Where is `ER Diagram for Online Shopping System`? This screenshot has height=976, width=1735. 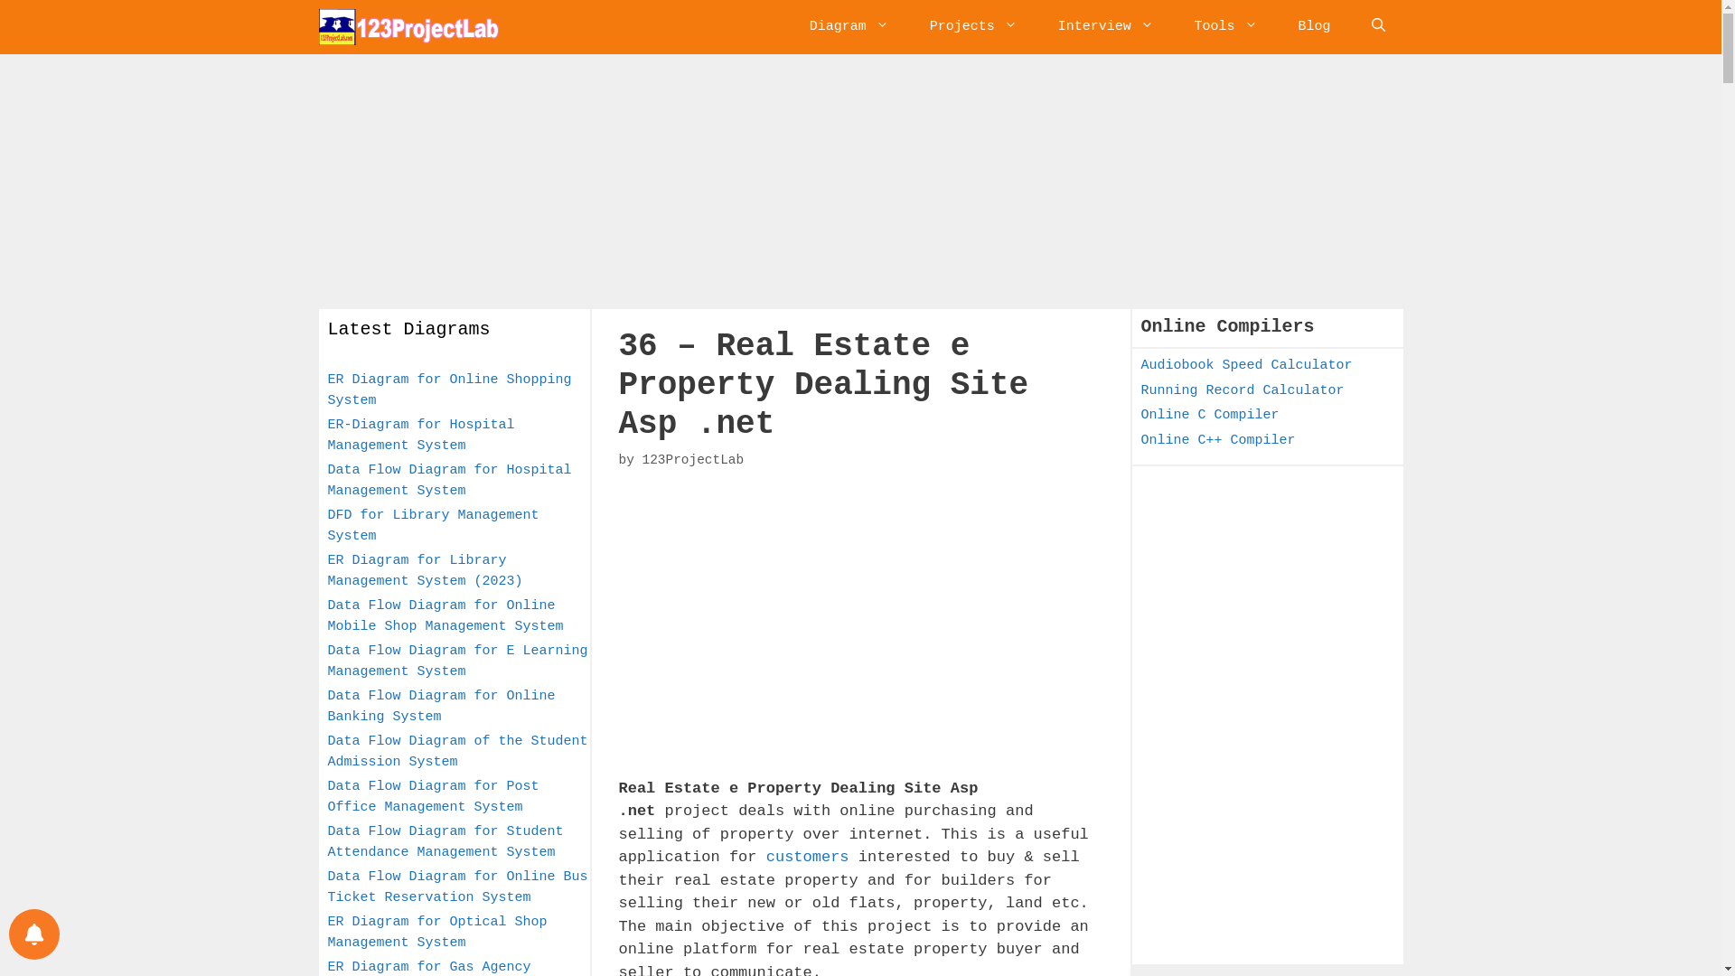
ER Diagram for Online Shopping System is located at coordinates (449, 390).